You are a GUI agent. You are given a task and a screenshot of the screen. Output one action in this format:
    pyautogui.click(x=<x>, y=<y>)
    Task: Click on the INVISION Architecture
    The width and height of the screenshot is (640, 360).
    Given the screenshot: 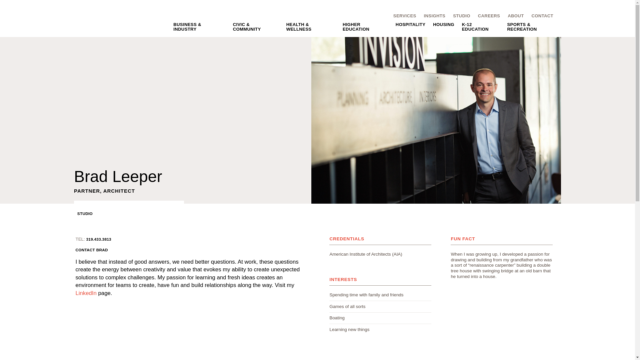 What is the action you would take?
    pyautogui.click(x=117, y=22)
    